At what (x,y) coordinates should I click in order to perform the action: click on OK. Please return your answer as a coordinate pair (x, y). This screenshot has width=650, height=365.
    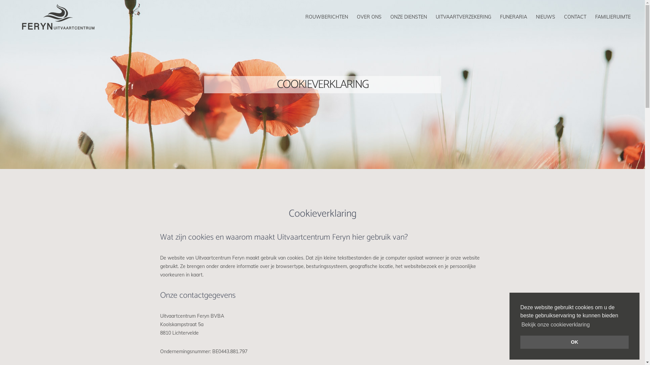
    Looking at the image, I should click on (575, 342).